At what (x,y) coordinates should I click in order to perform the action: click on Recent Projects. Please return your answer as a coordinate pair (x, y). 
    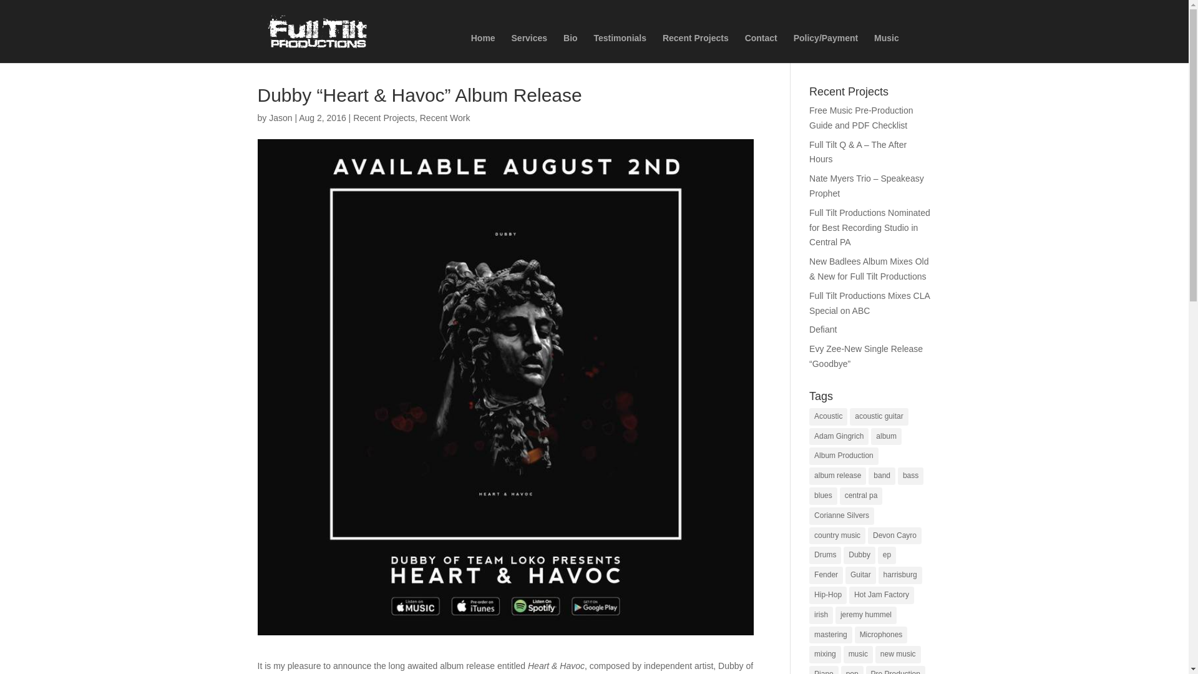
    Looking at the image, I should click on (695, 49).